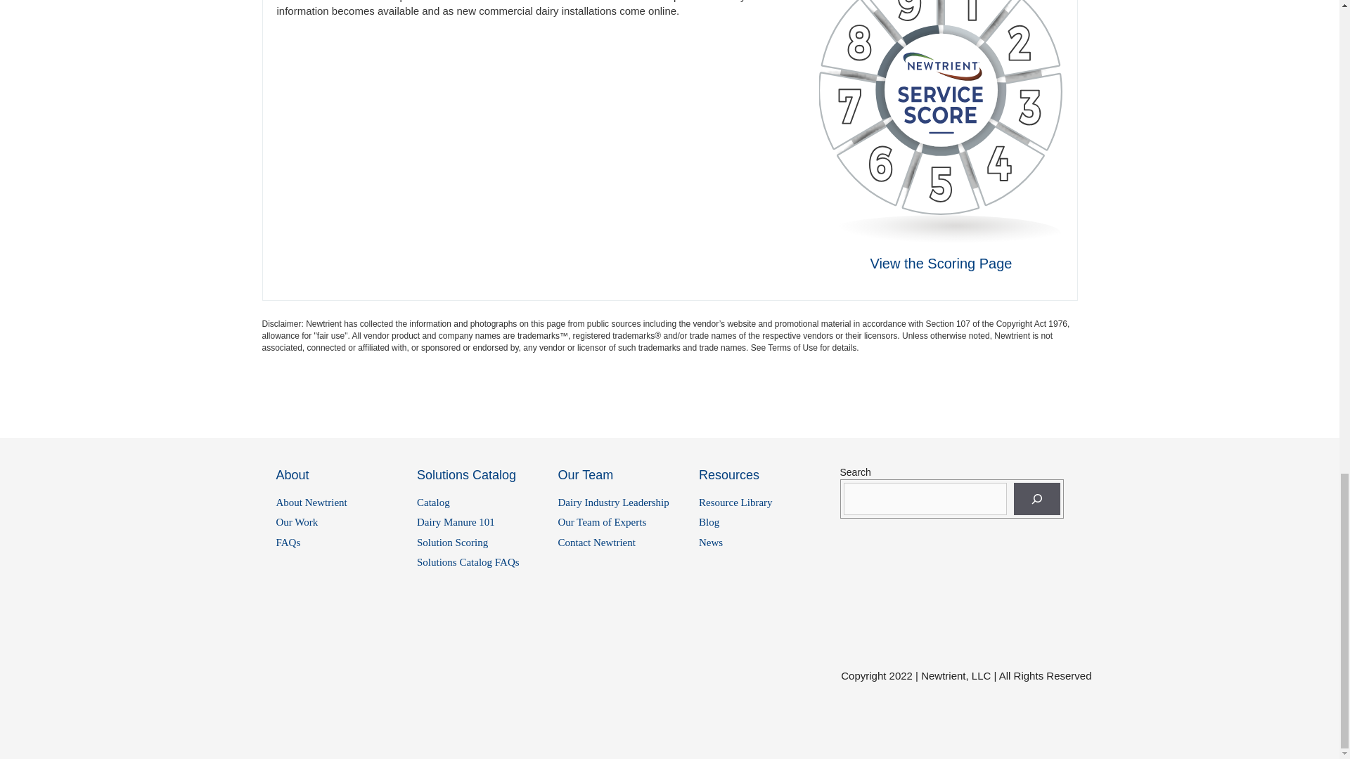 This screenshot has height=759, width=1350. Describe the element at coordinates (940, 263) in the screenshot. I see `View the Scoring Page` at that location.